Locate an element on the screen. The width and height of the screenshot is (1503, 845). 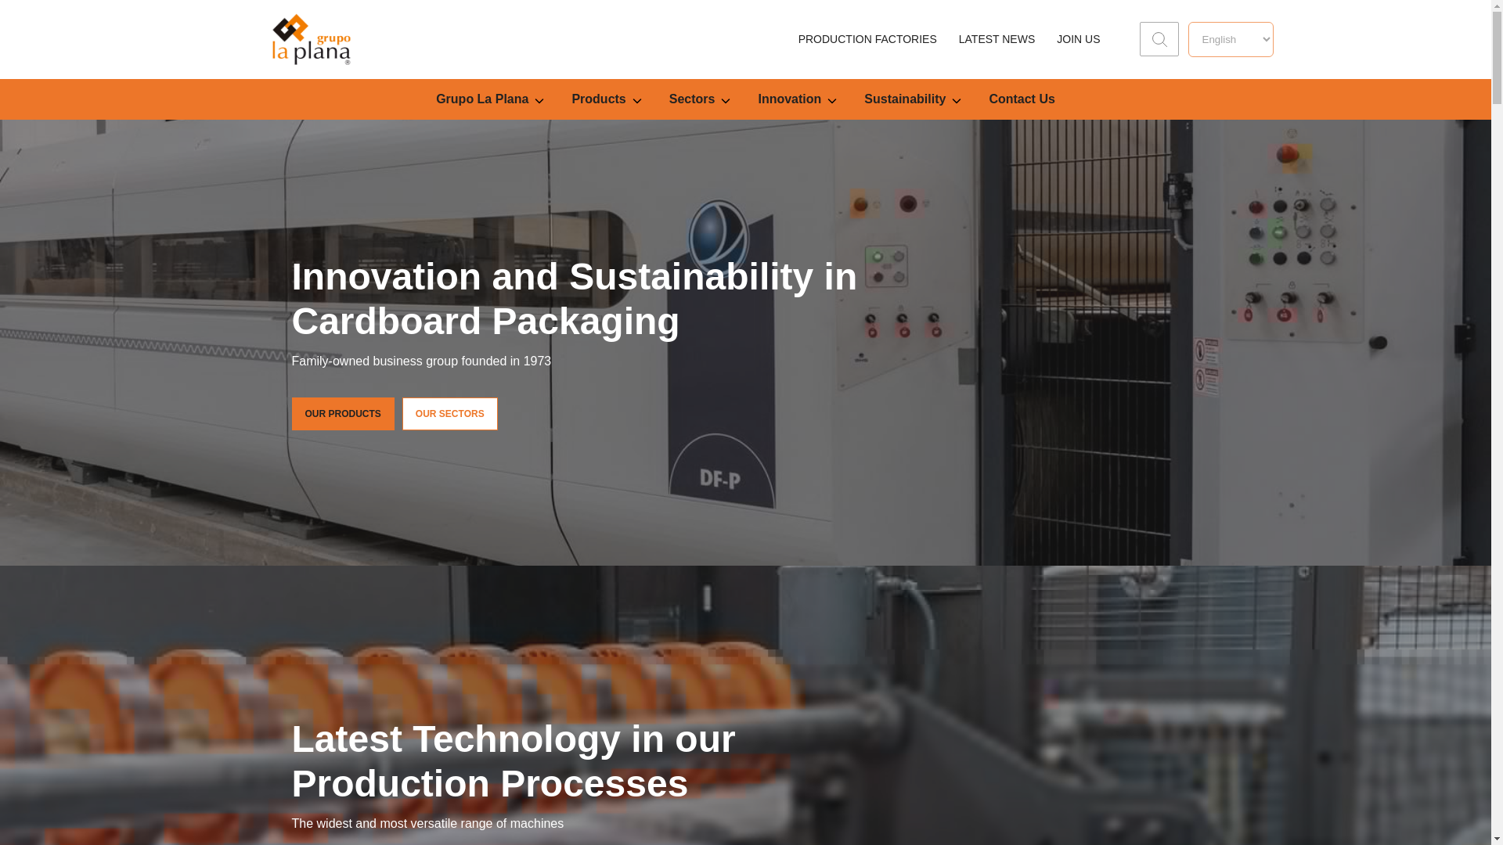
Grupo La Plana is located at coordinates (490, 99).